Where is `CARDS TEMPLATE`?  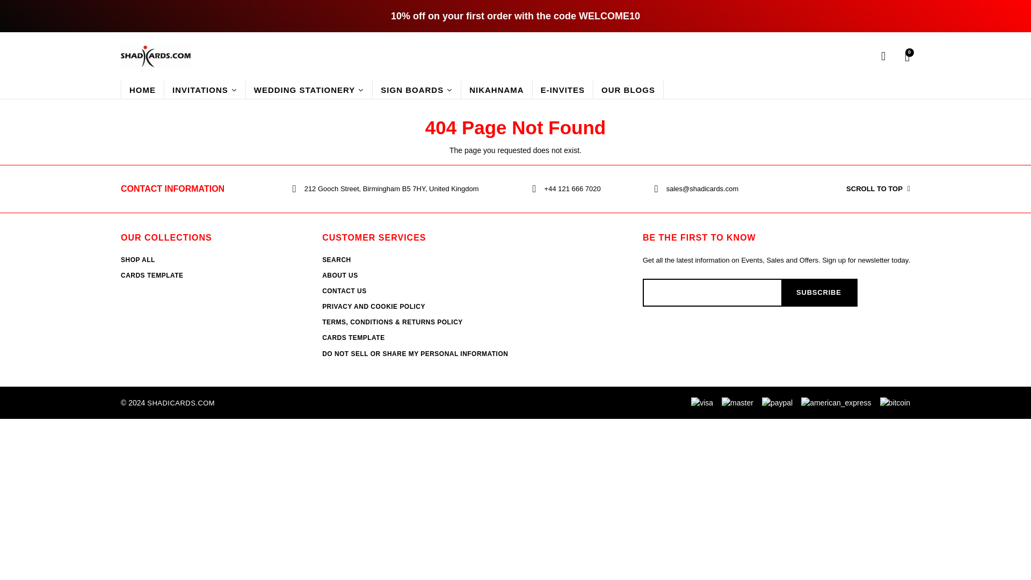
CARDS TEMPLATE is located at coordinates (151, 275).